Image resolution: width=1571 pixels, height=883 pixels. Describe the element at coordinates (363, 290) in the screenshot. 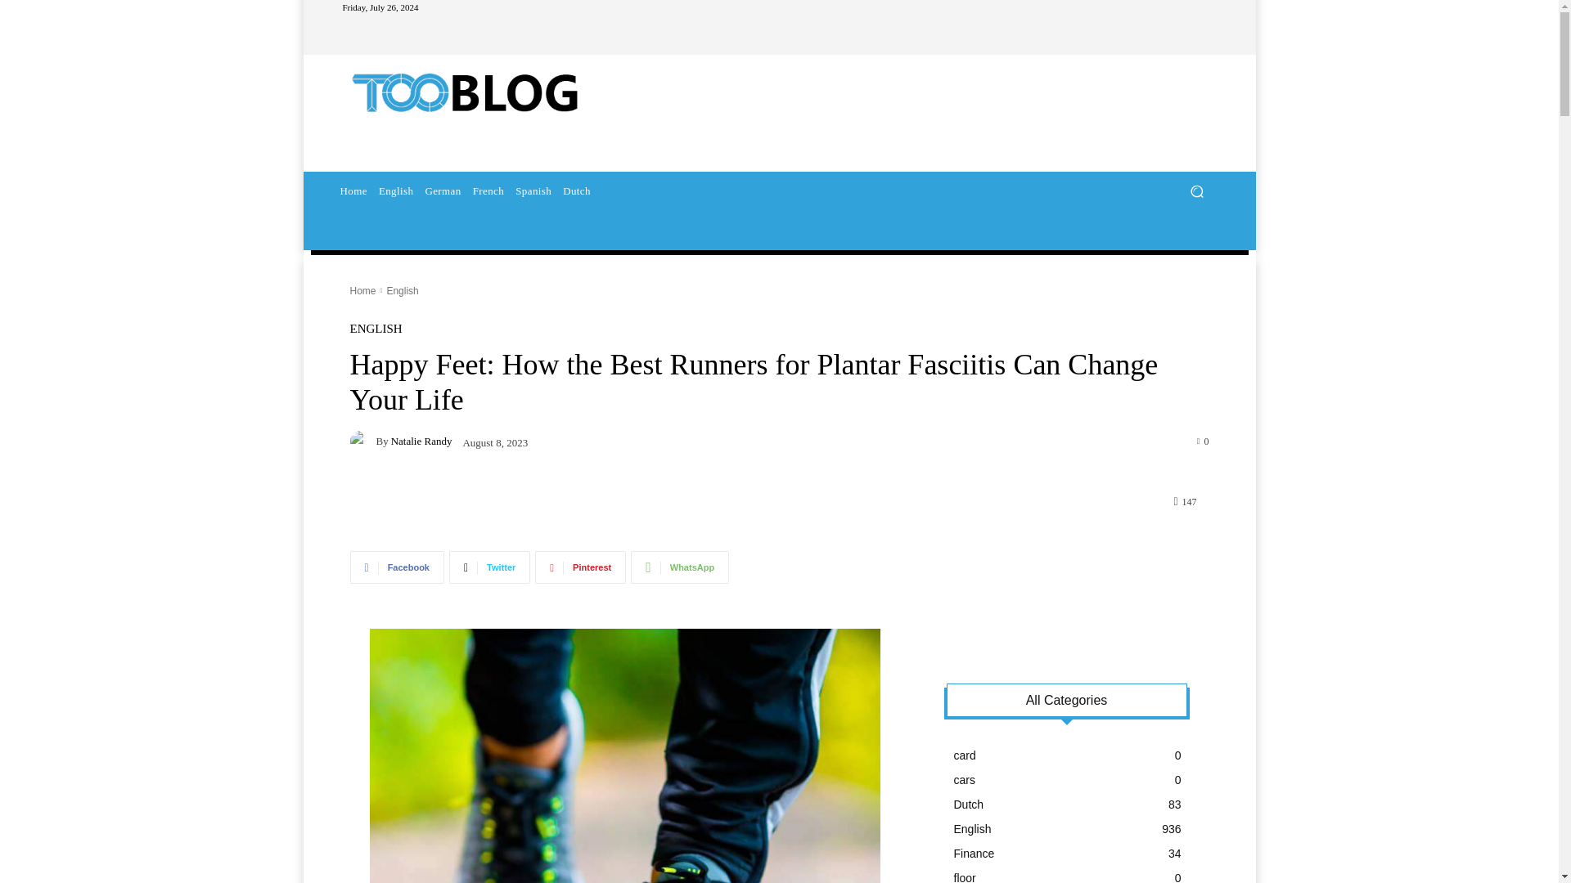

I see `Home` at that location.